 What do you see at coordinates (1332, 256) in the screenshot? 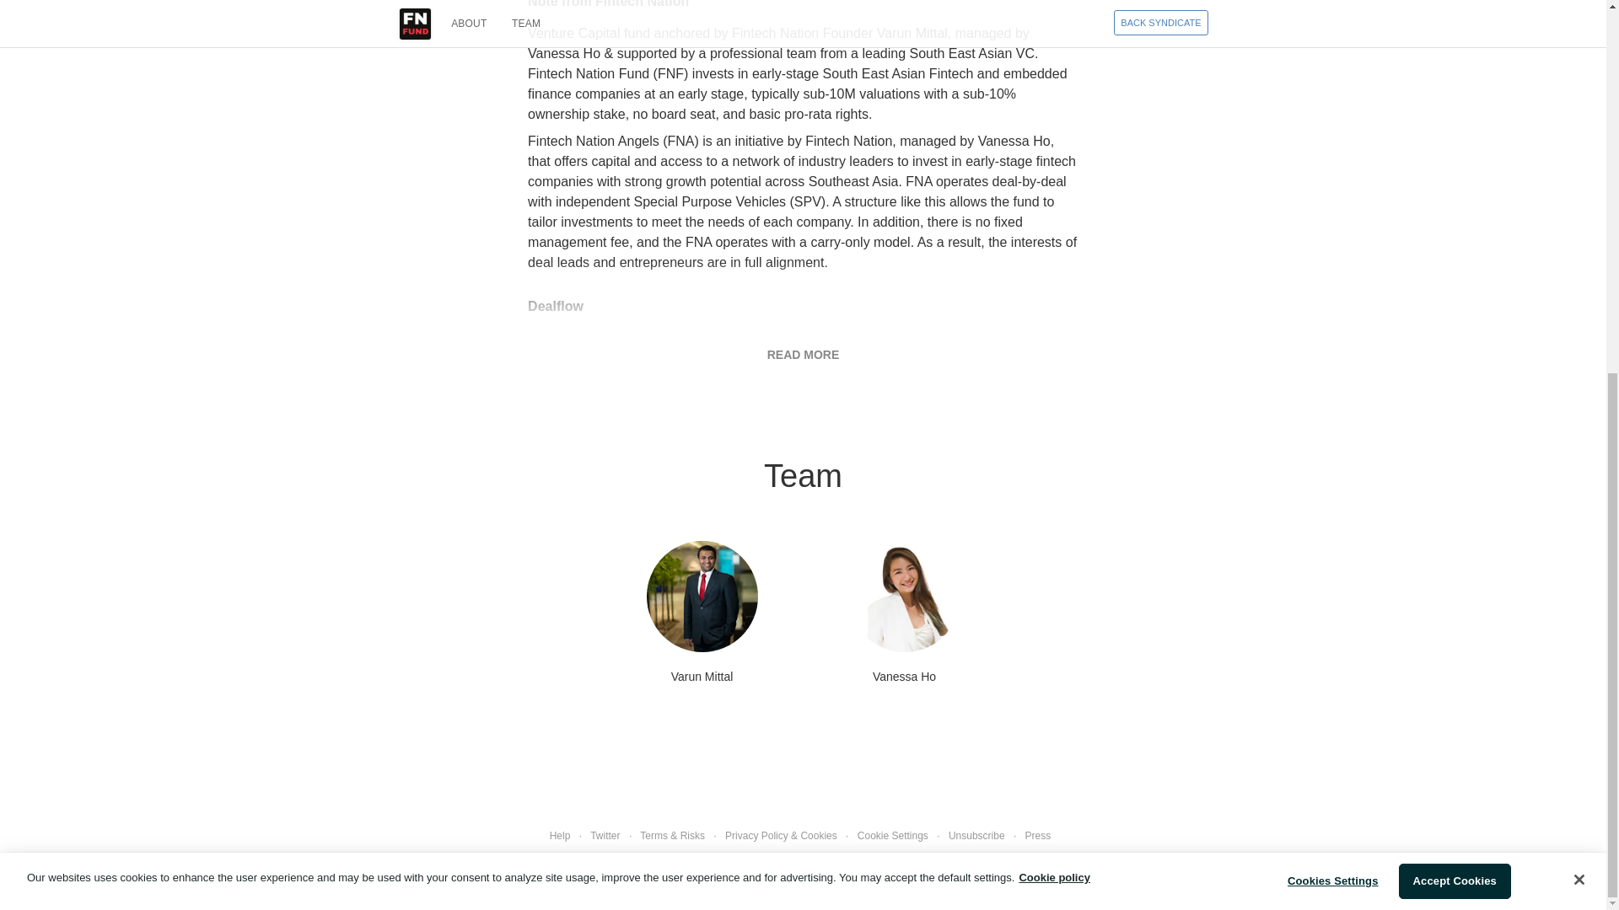
I see `Cookies Settings` at bounding box center [1332, 256].